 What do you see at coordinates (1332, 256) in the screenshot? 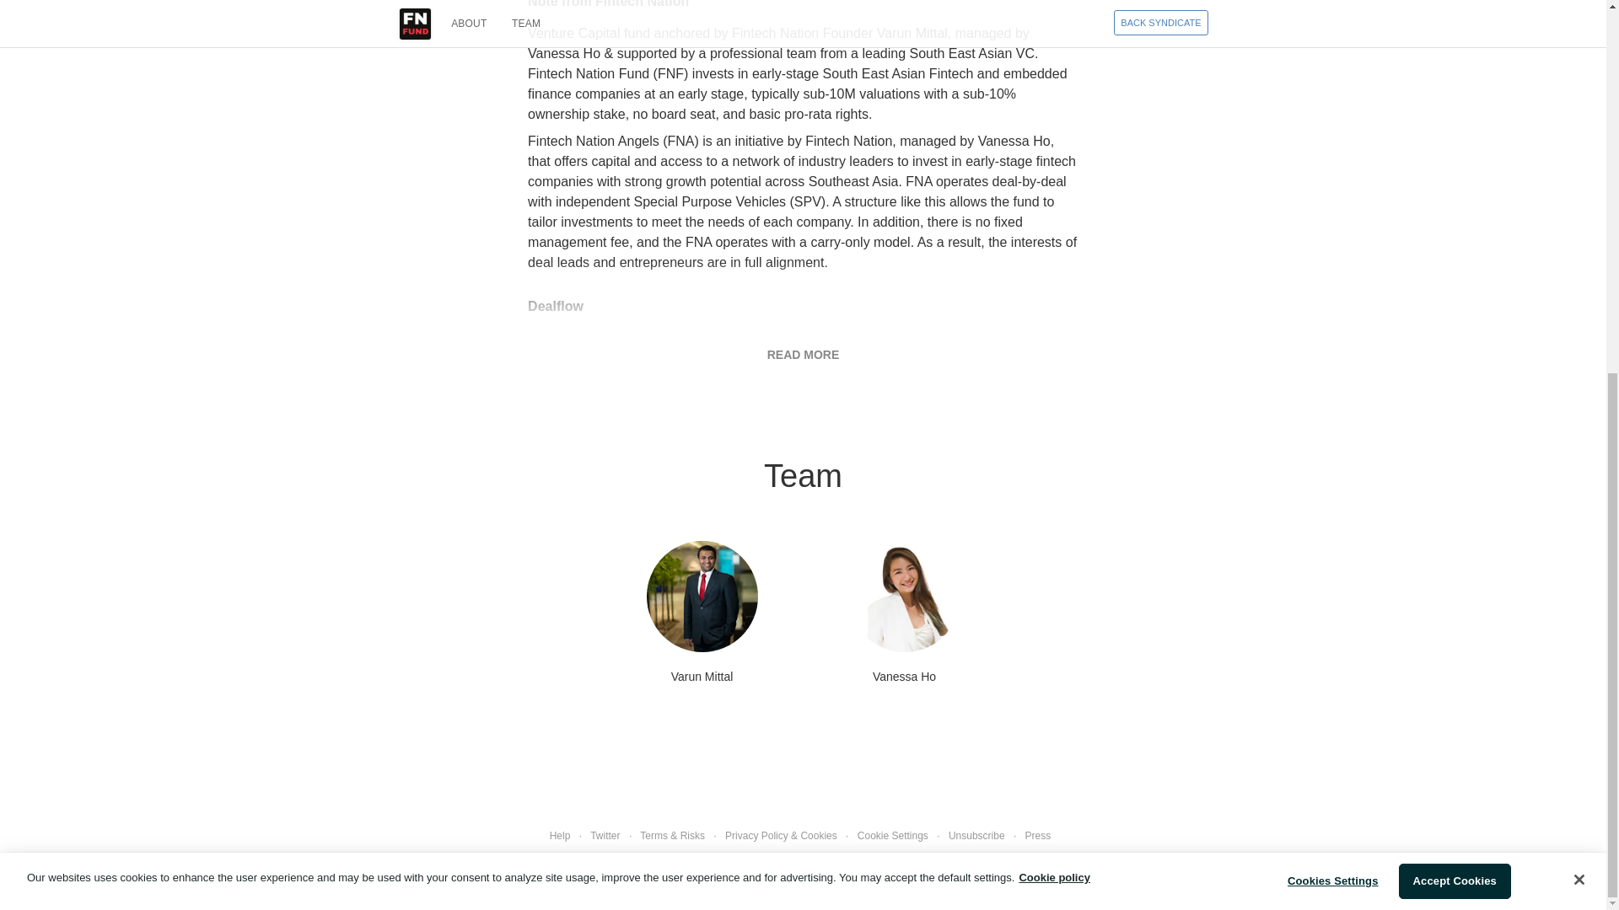
I see `Cookies Settings` at bounding box center [1332, 256].